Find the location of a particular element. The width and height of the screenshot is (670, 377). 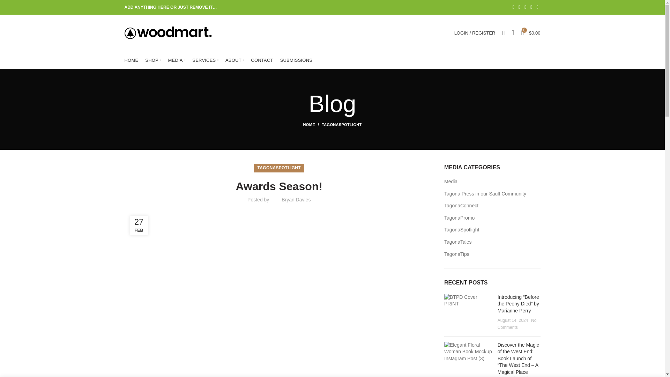

ABOUT is located at coordinates (234, 60).